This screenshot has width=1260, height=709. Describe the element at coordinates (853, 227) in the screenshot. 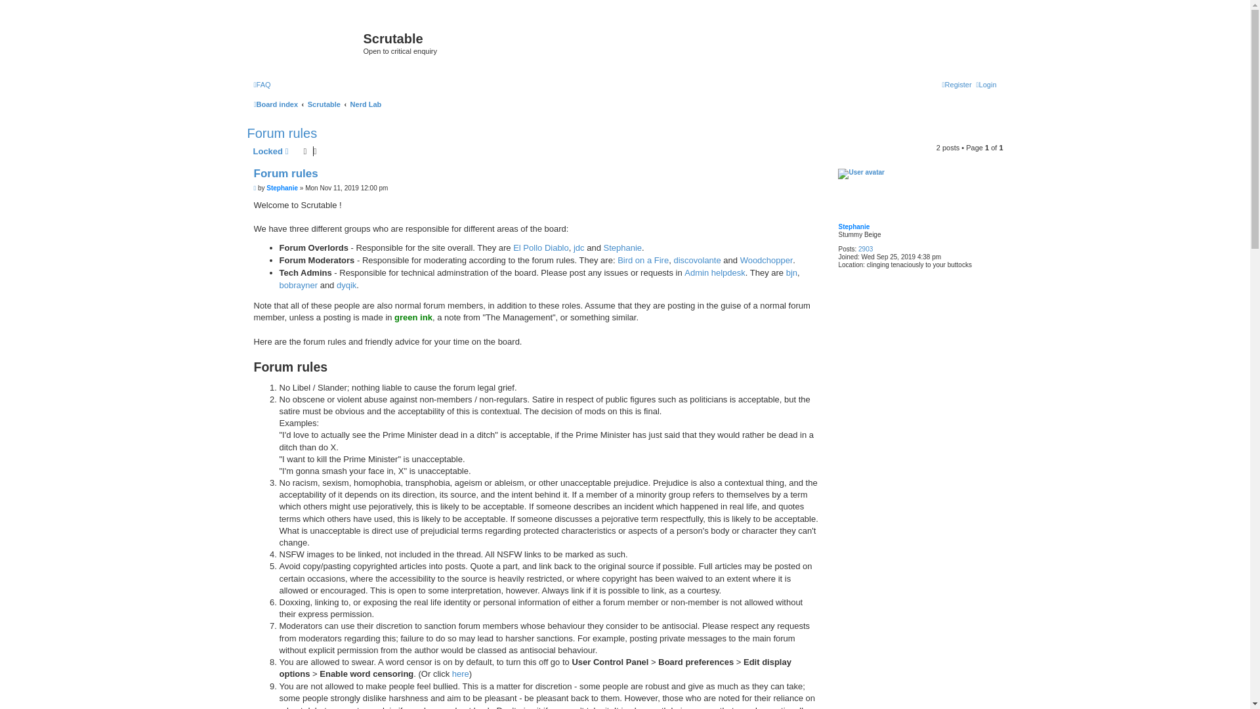

I see `Stephanie` at that location.